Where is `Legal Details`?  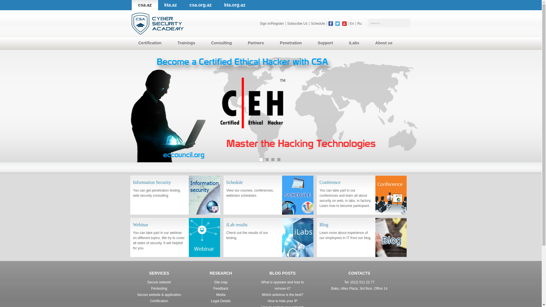
Legal Details is located at coordinates (221, 301).